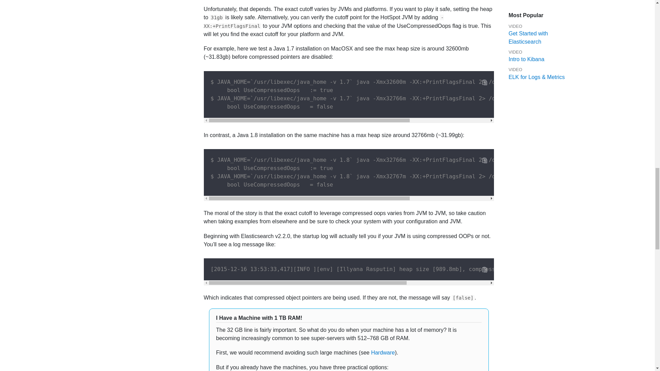 This screenshot has height=371, width=660. I want to click on Copy to clipboard, so click(484, 160).